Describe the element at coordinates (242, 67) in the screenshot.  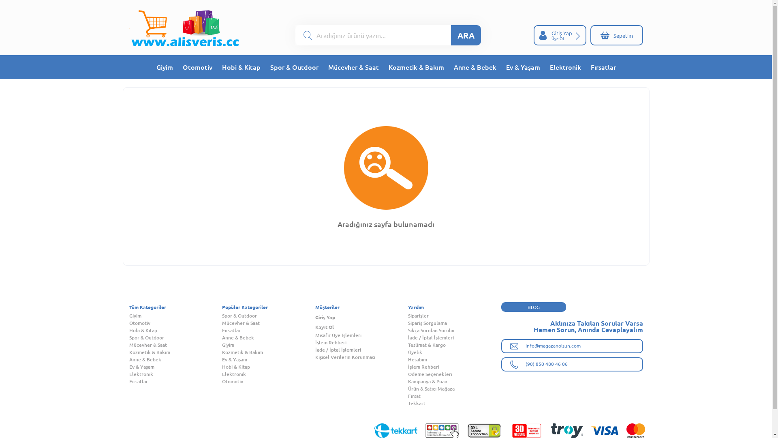
I see `Hobi & Kitap` at that location.